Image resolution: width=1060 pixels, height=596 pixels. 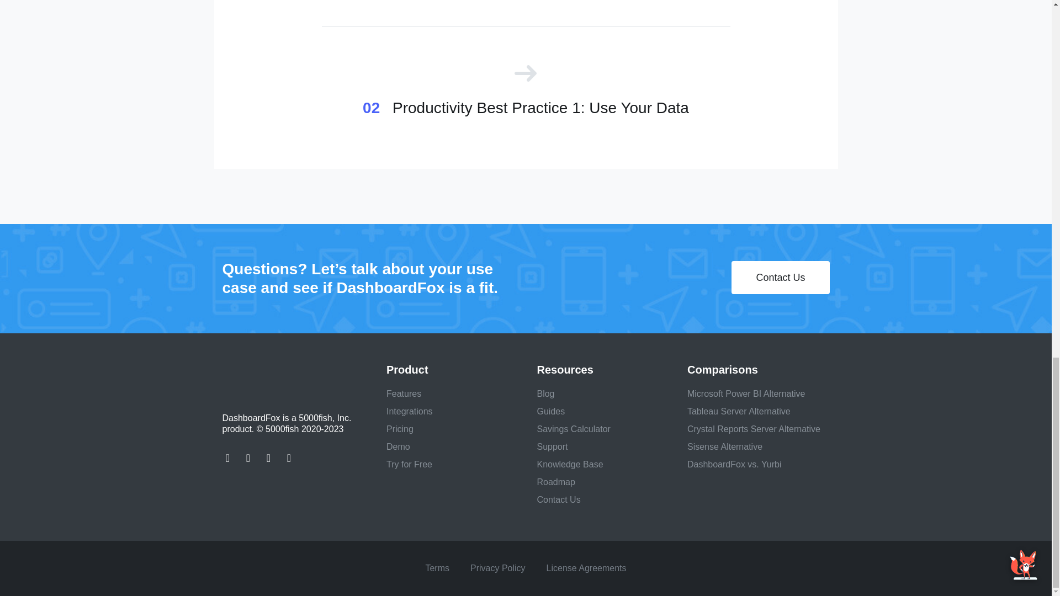 I want to click on Blog, so click(x=545, y=394).